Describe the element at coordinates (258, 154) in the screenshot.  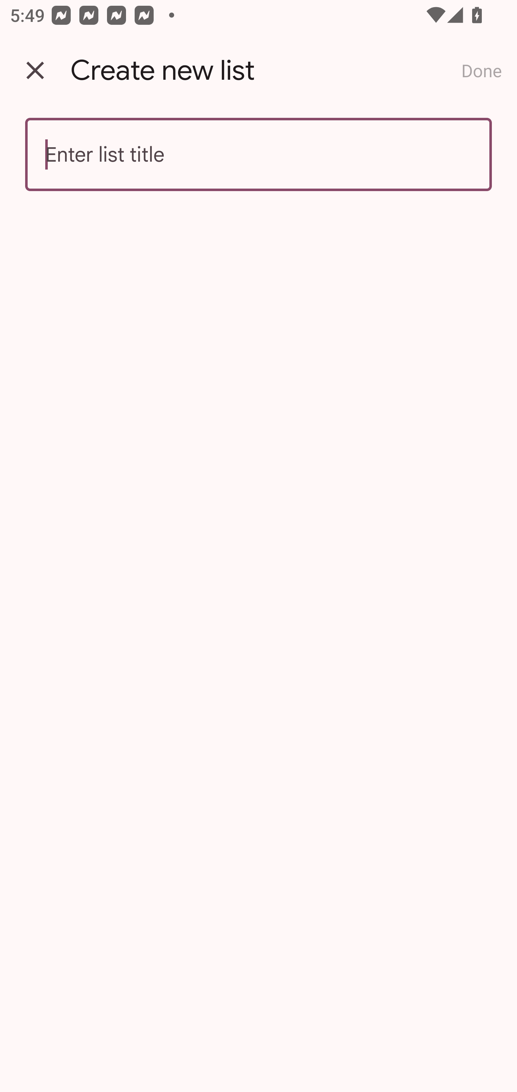
I see `Enter list title` at that location.